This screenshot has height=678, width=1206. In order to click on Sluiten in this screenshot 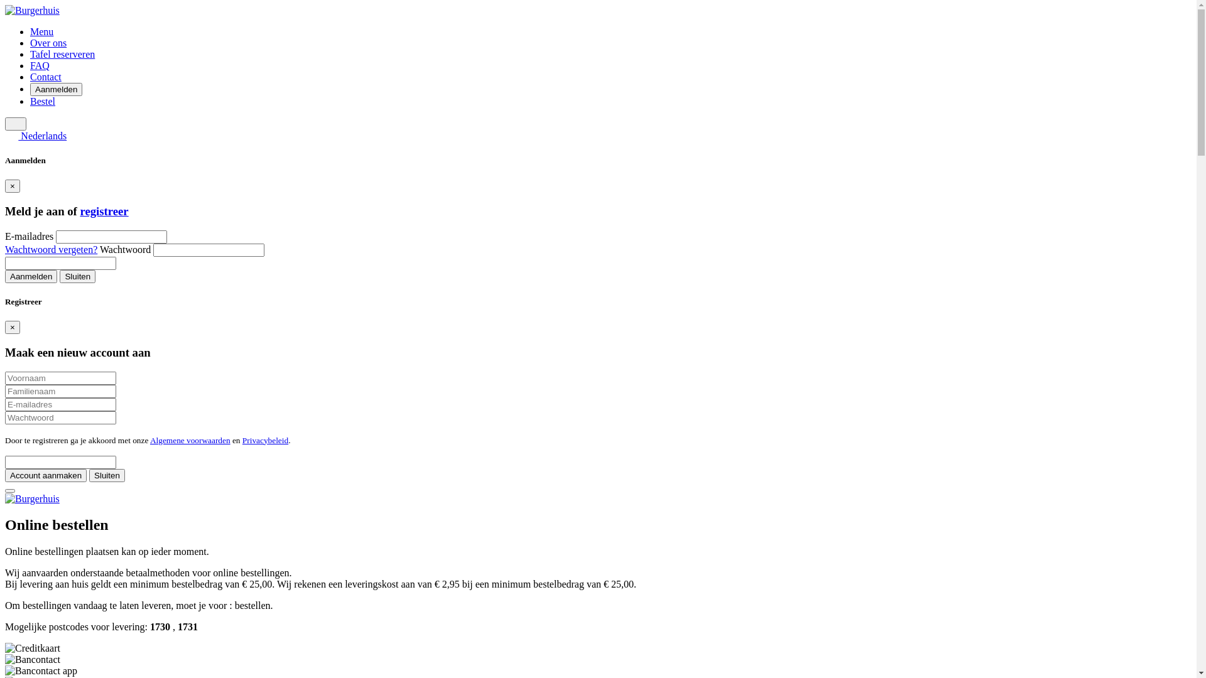, I will do `click(107, 476)`.